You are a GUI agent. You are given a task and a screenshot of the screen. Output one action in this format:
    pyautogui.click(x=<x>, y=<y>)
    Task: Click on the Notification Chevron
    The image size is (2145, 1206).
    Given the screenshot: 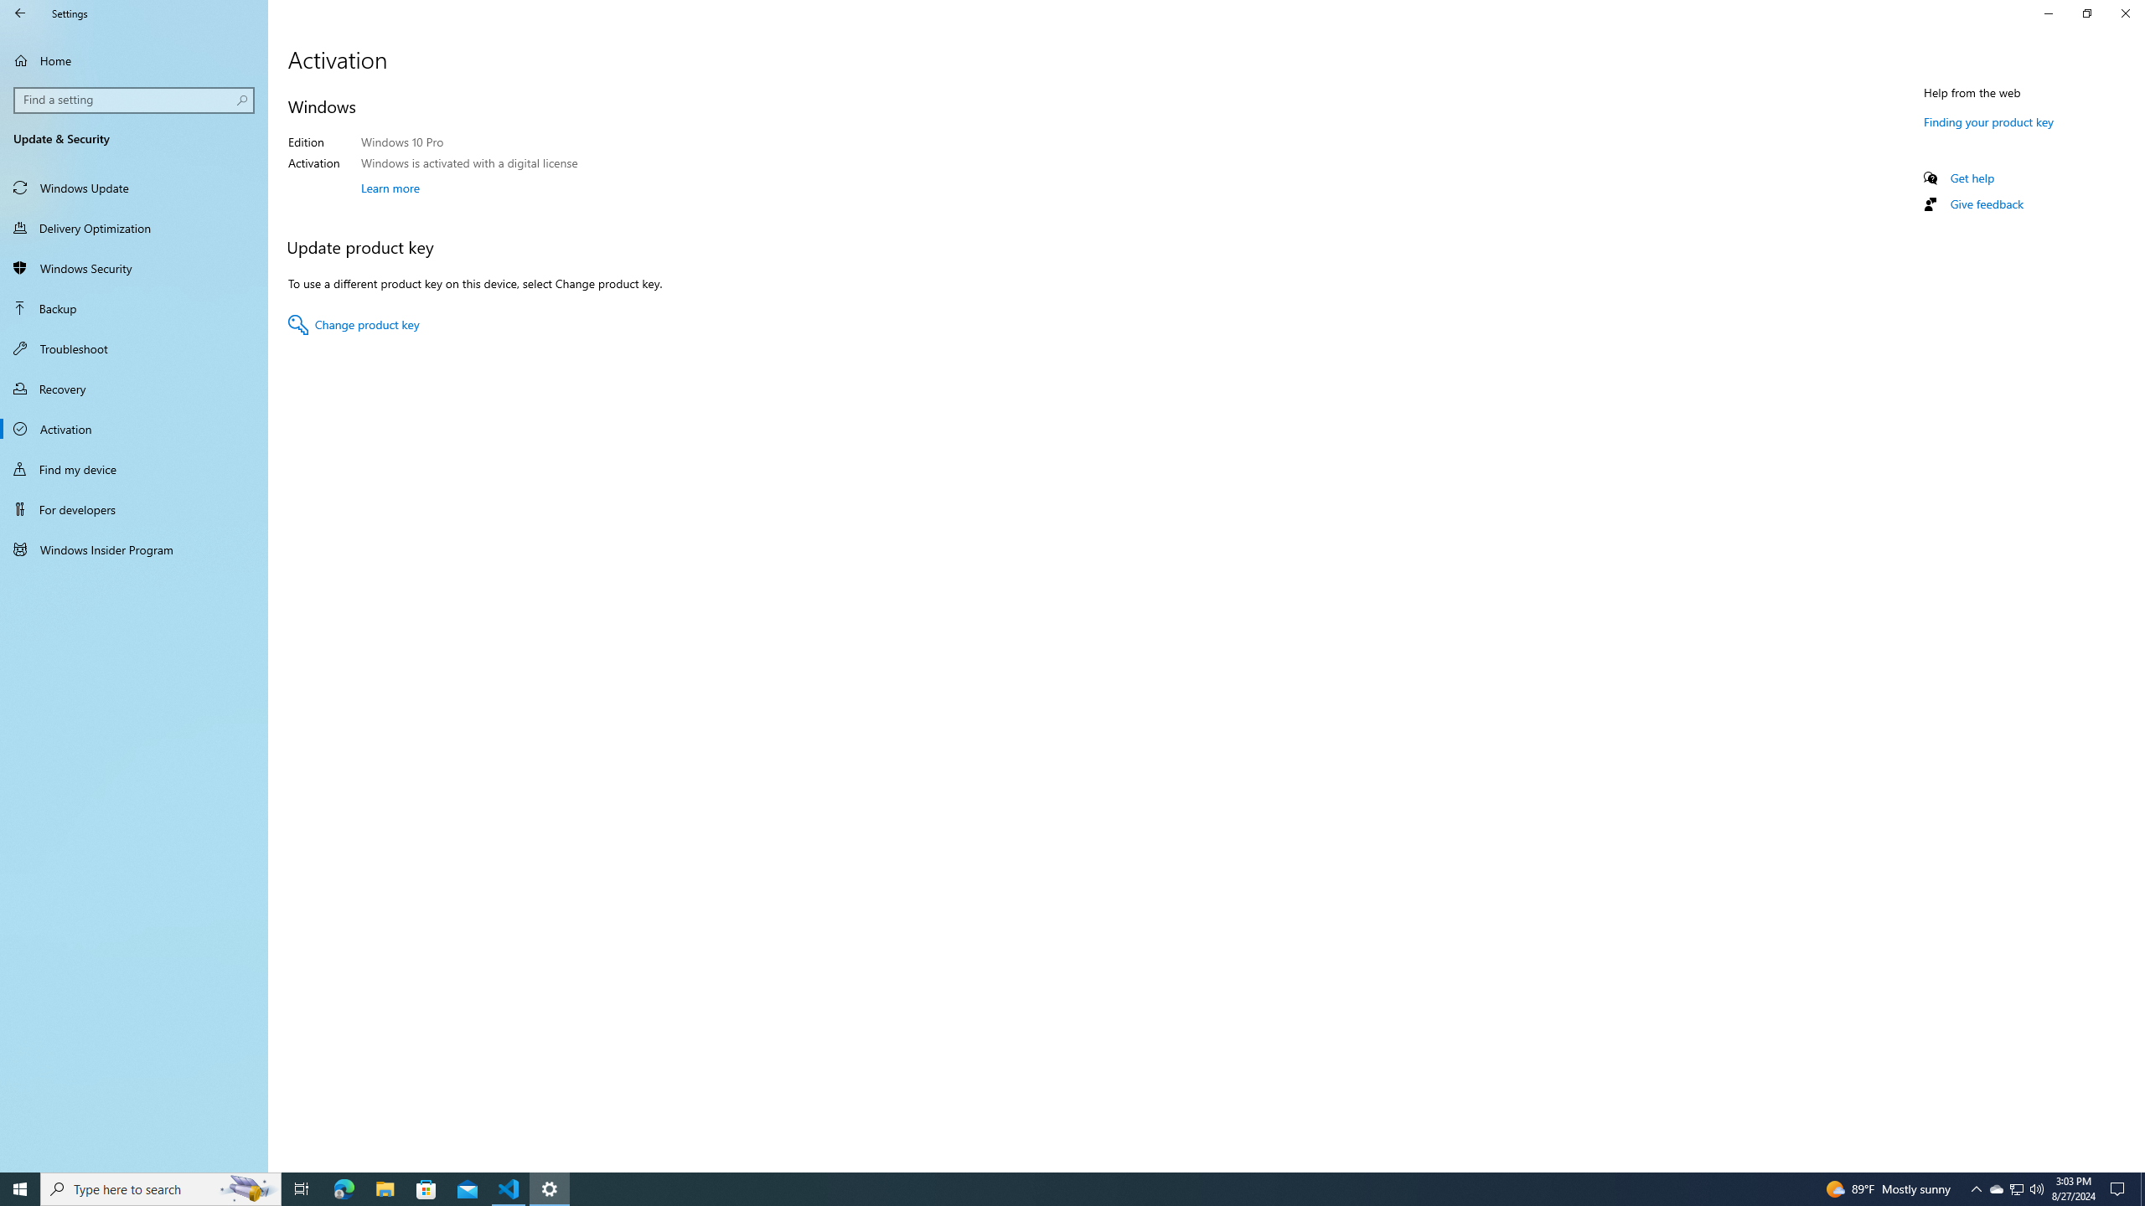 What is the action you would take?
    pyautogui.click(x=1976, y=1189)
    